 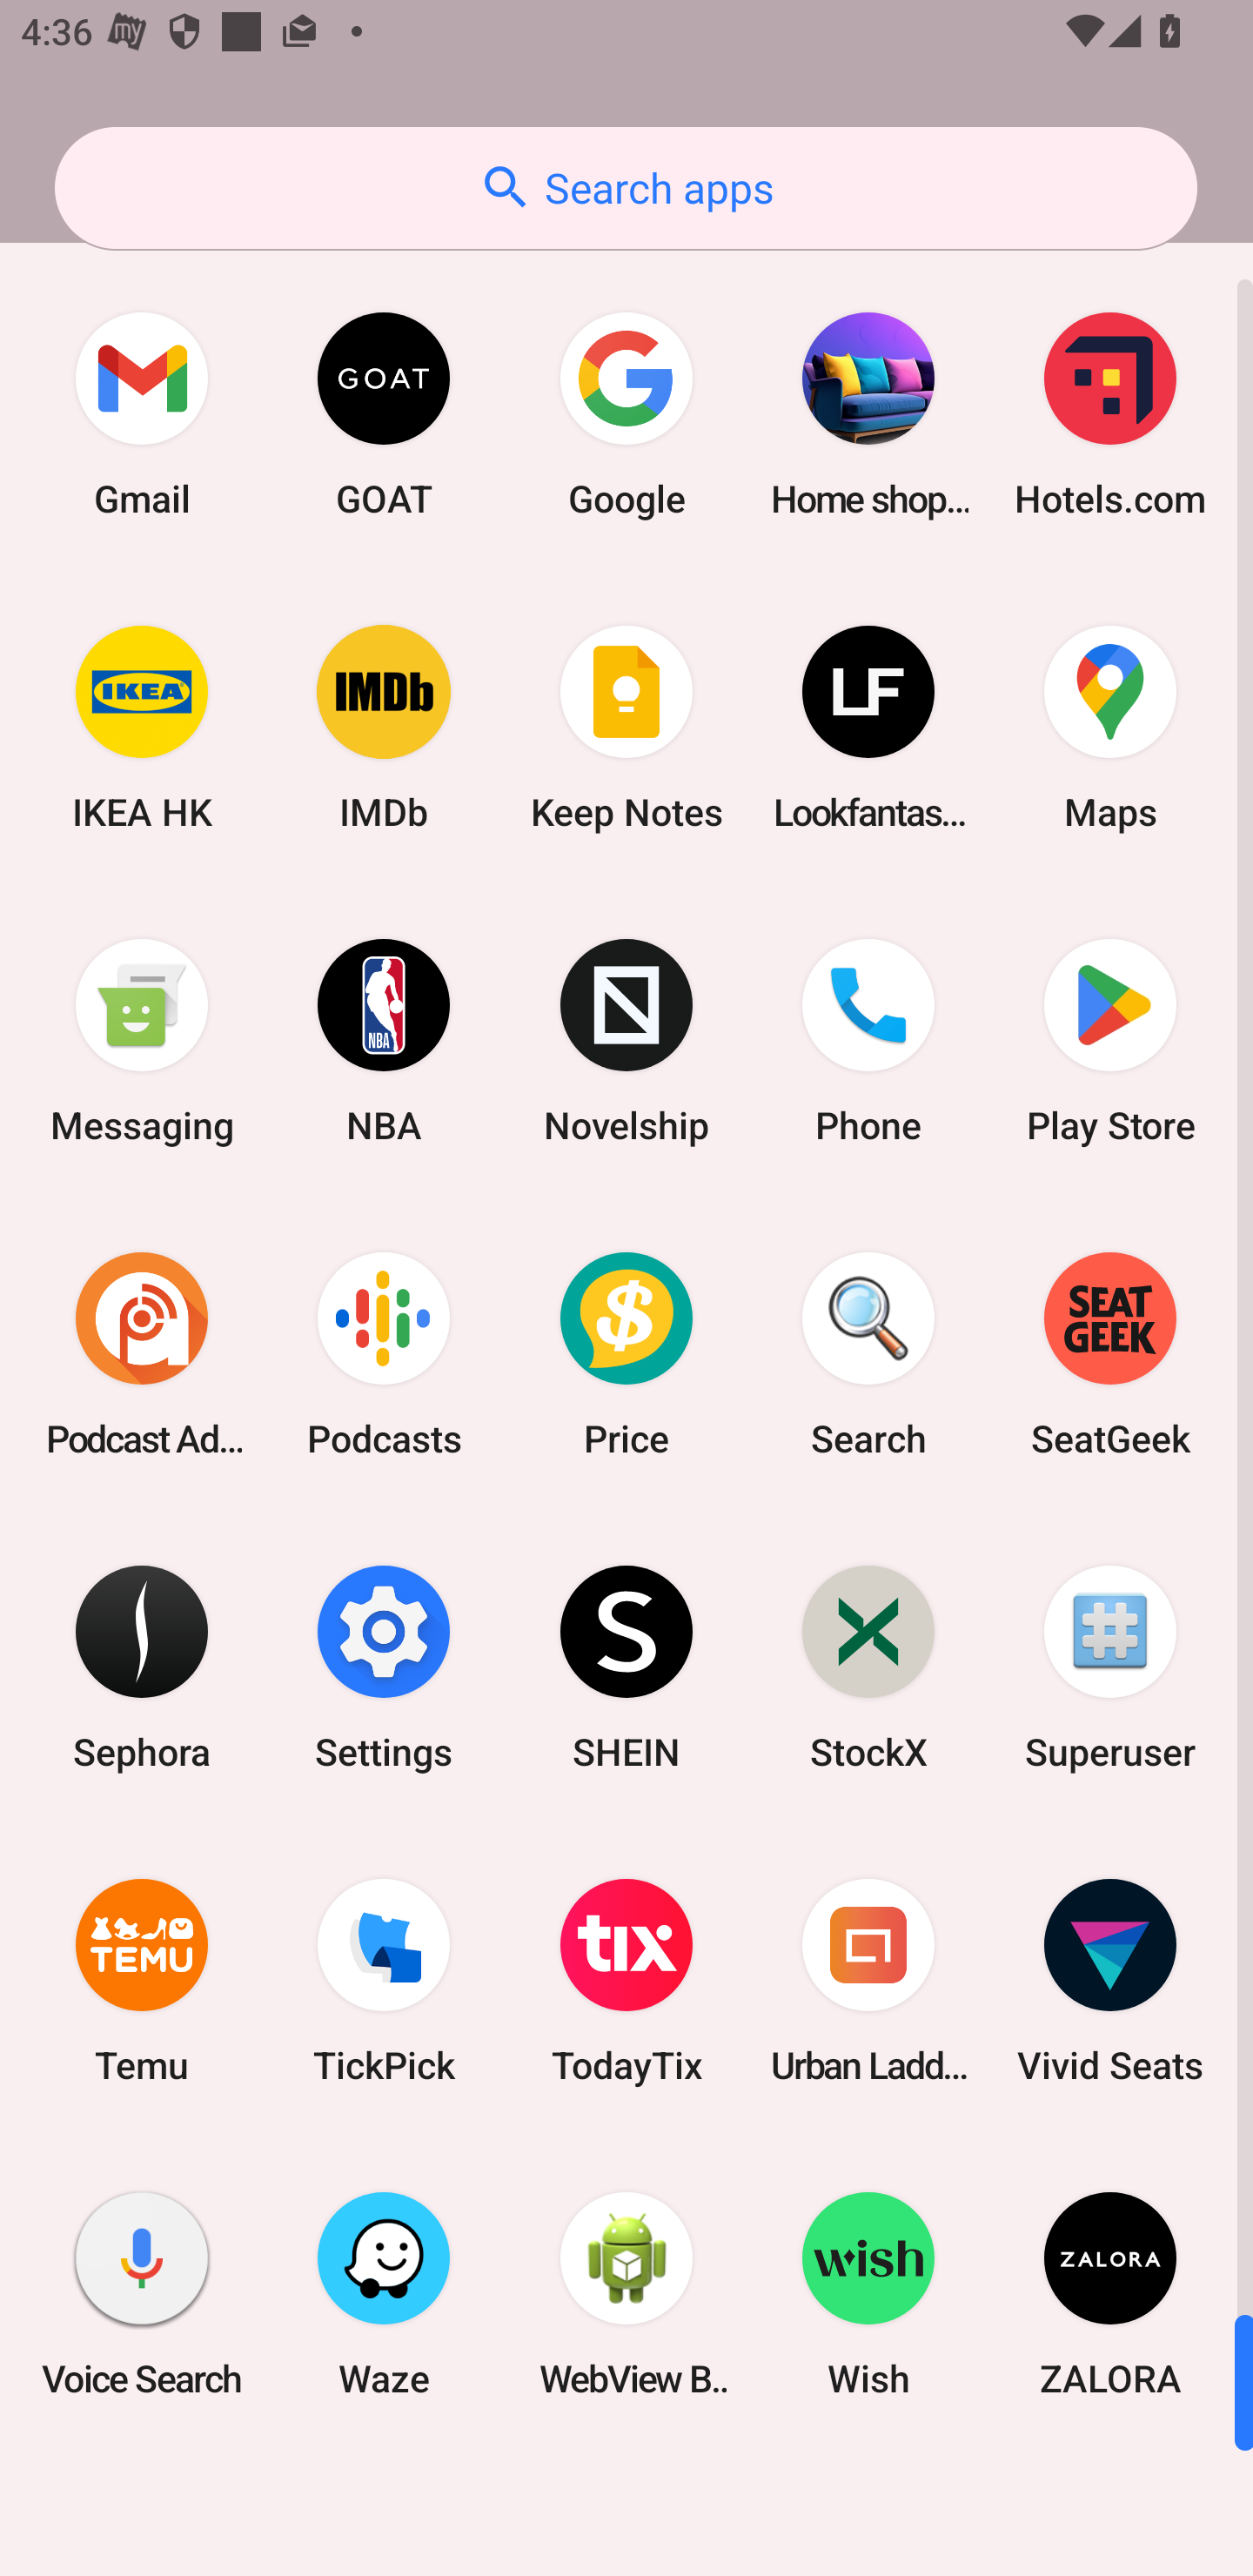 I want to click on Maps, so click(x=1110, y=728).